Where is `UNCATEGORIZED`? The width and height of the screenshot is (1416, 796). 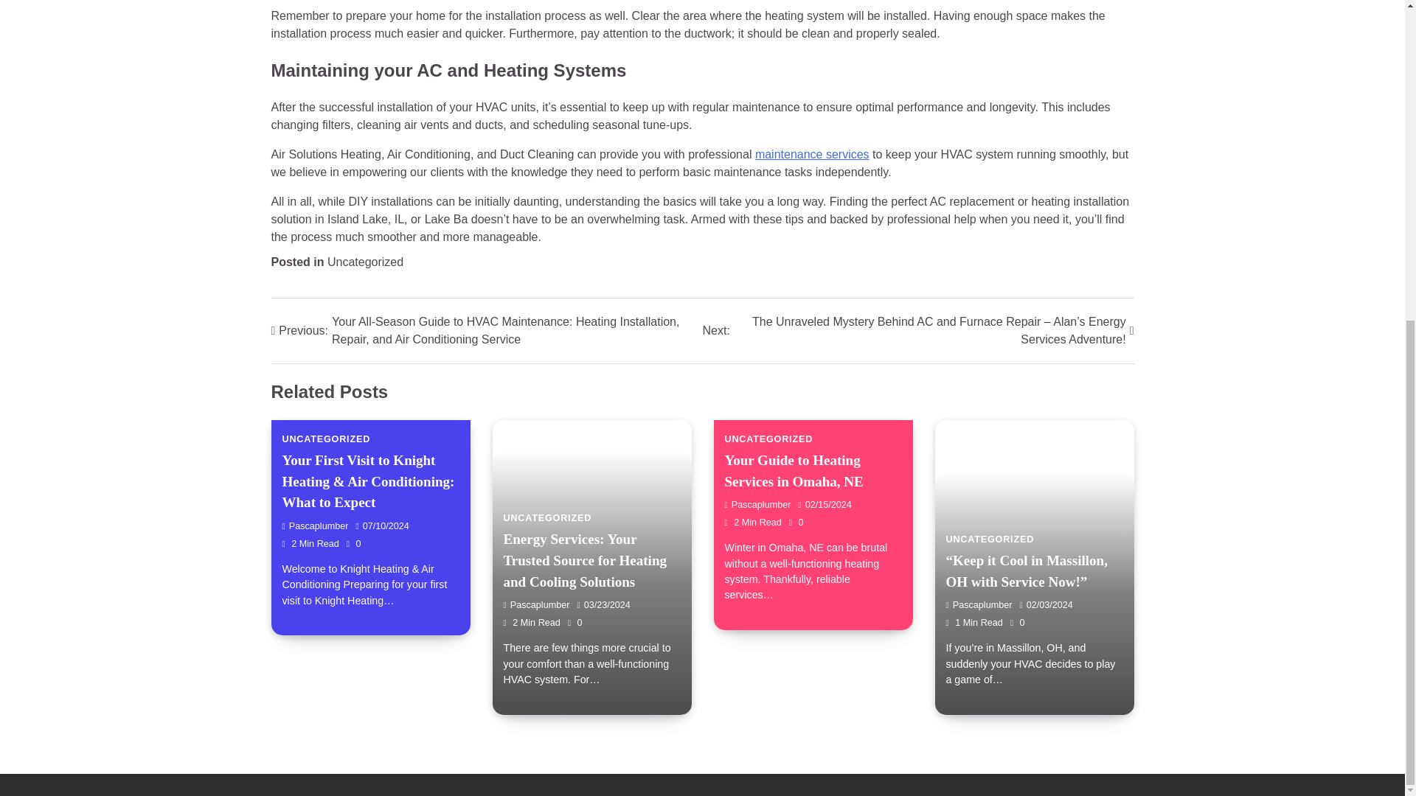 UNCATEGORIZED is located at coordinates (768, 439).